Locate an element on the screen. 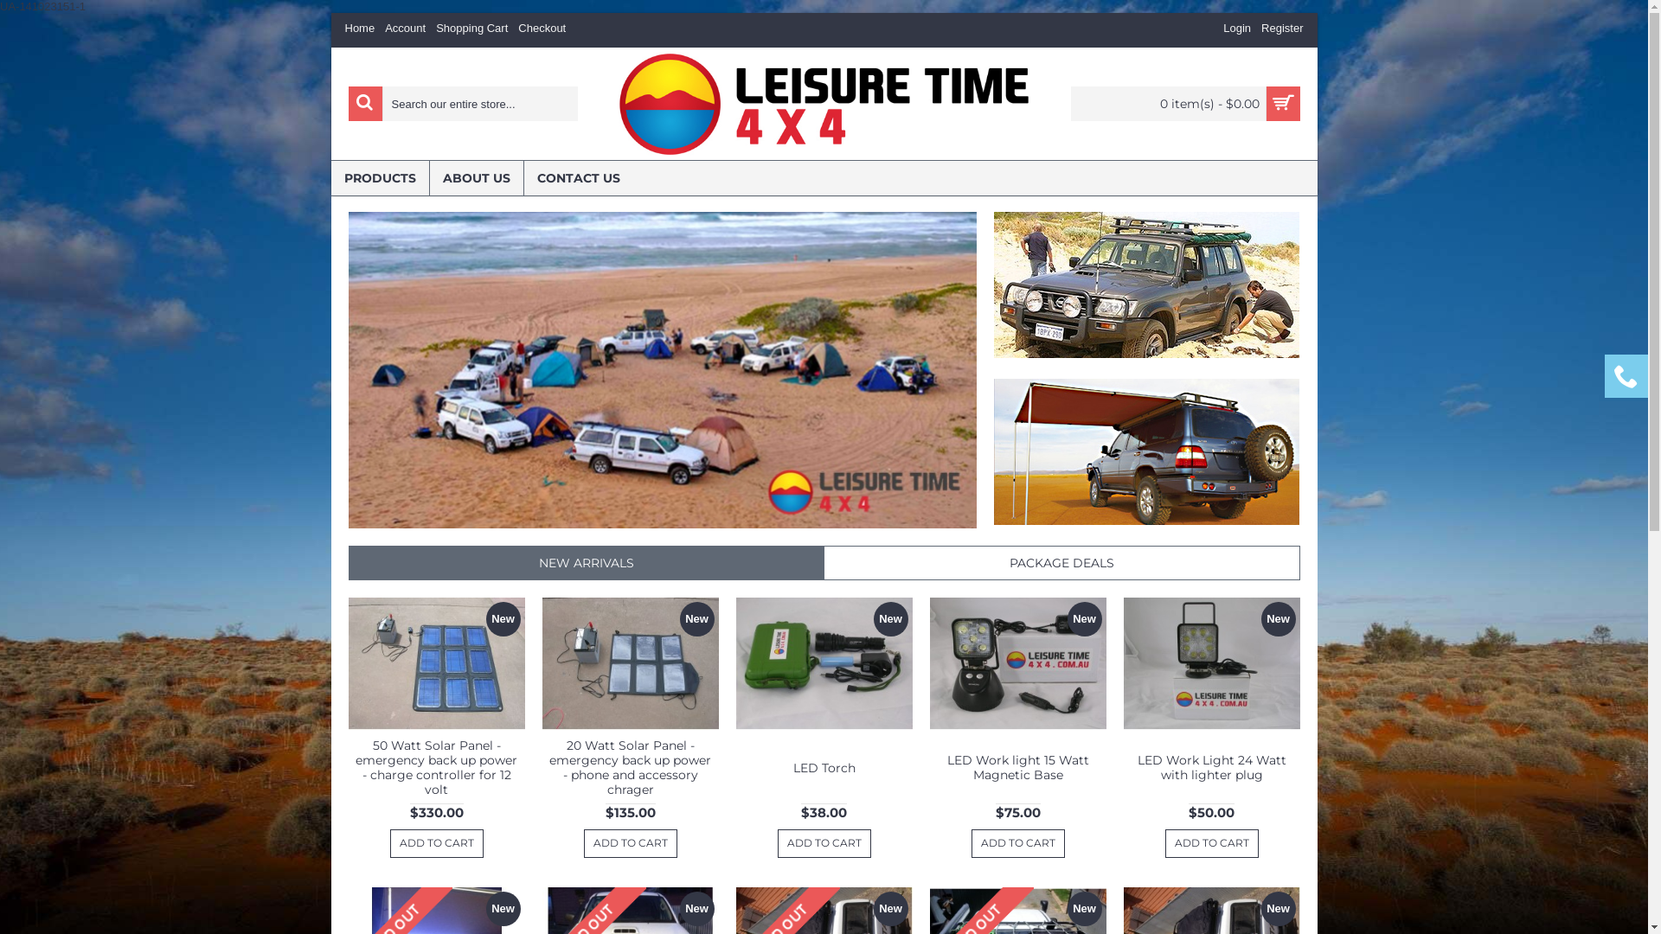 This screenshot has width=1661, height=934. Account is located at coordinates (405, 30).